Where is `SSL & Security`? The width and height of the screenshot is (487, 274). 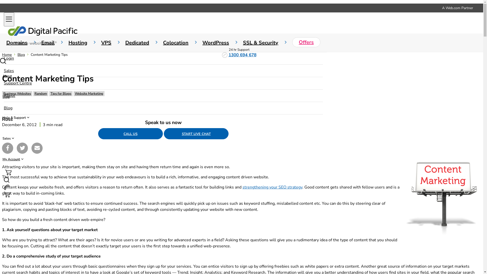
SSL & Security is located at coordinates (268, 43).